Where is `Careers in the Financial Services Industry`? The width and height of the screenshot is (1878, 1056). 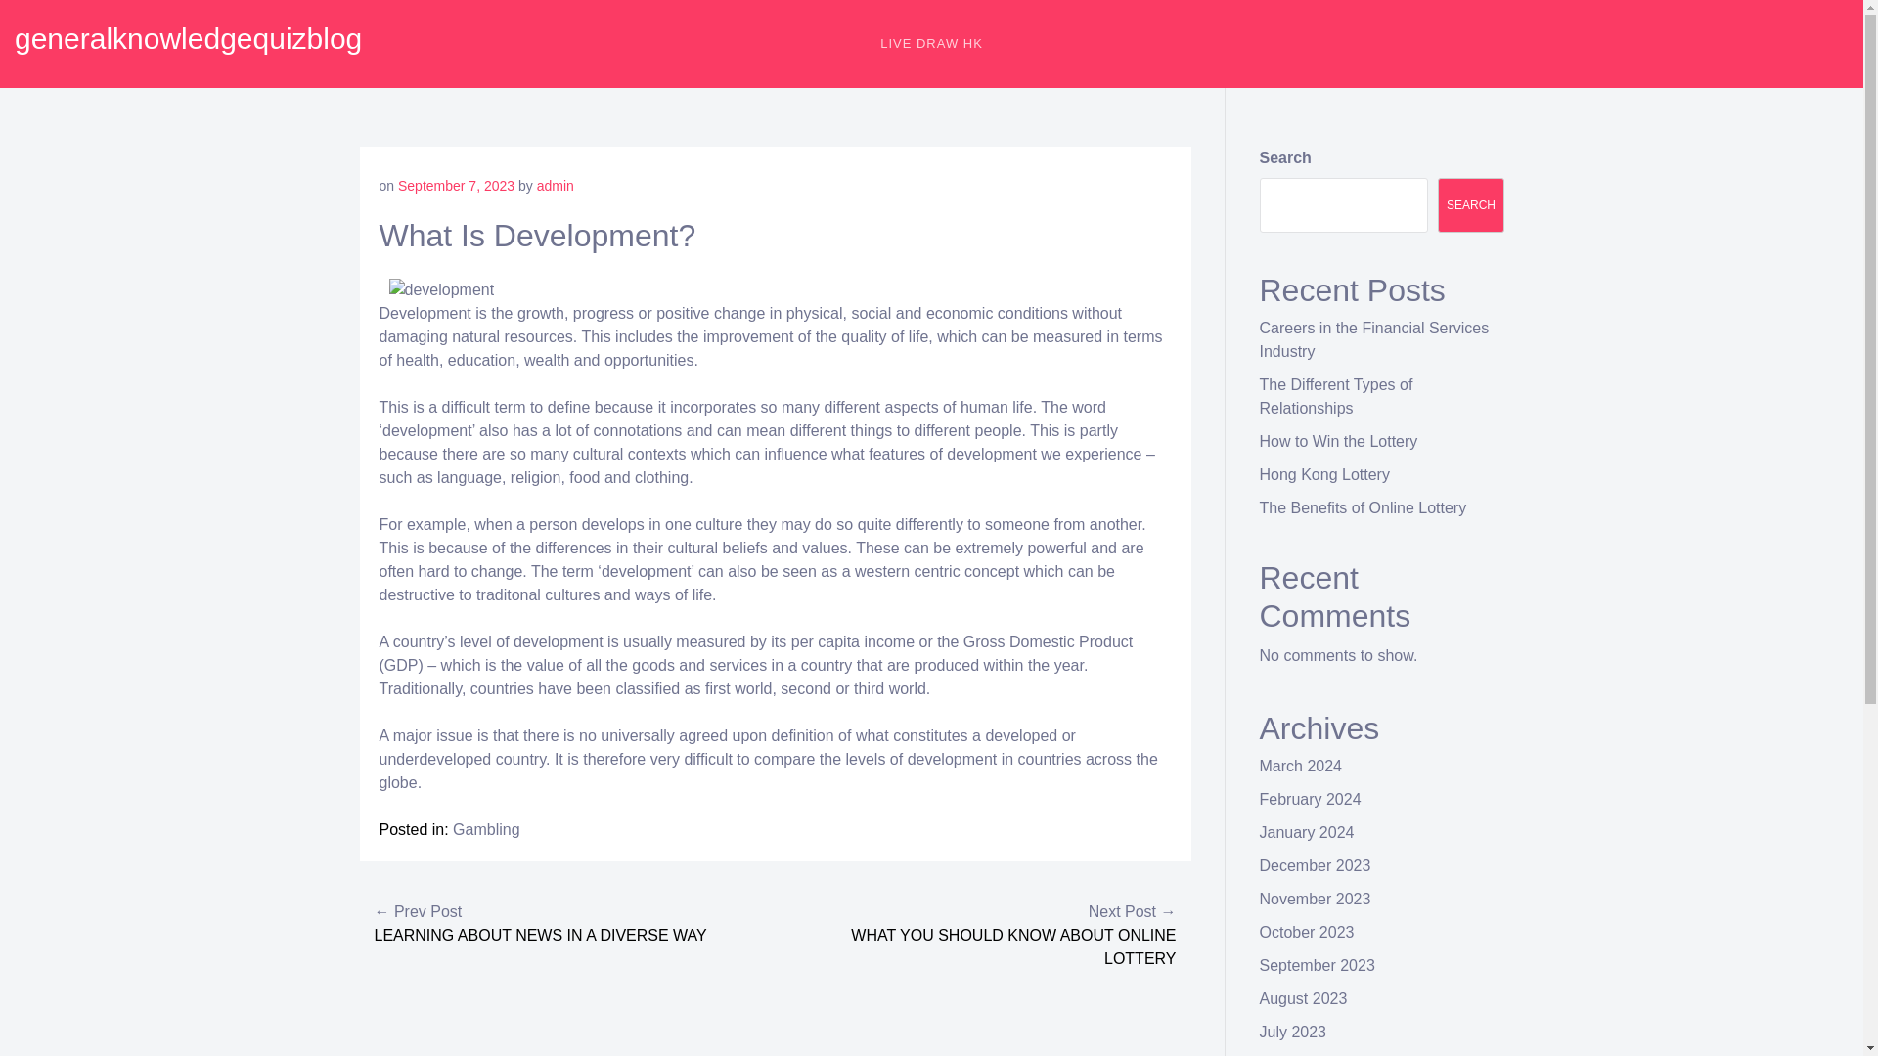
Careers in the Financial Services Industry is located at coordinates (1374, 340).